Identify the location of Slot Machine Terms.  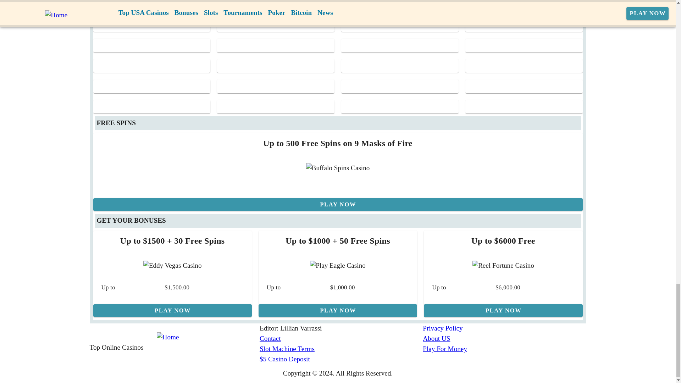
(341, 349).